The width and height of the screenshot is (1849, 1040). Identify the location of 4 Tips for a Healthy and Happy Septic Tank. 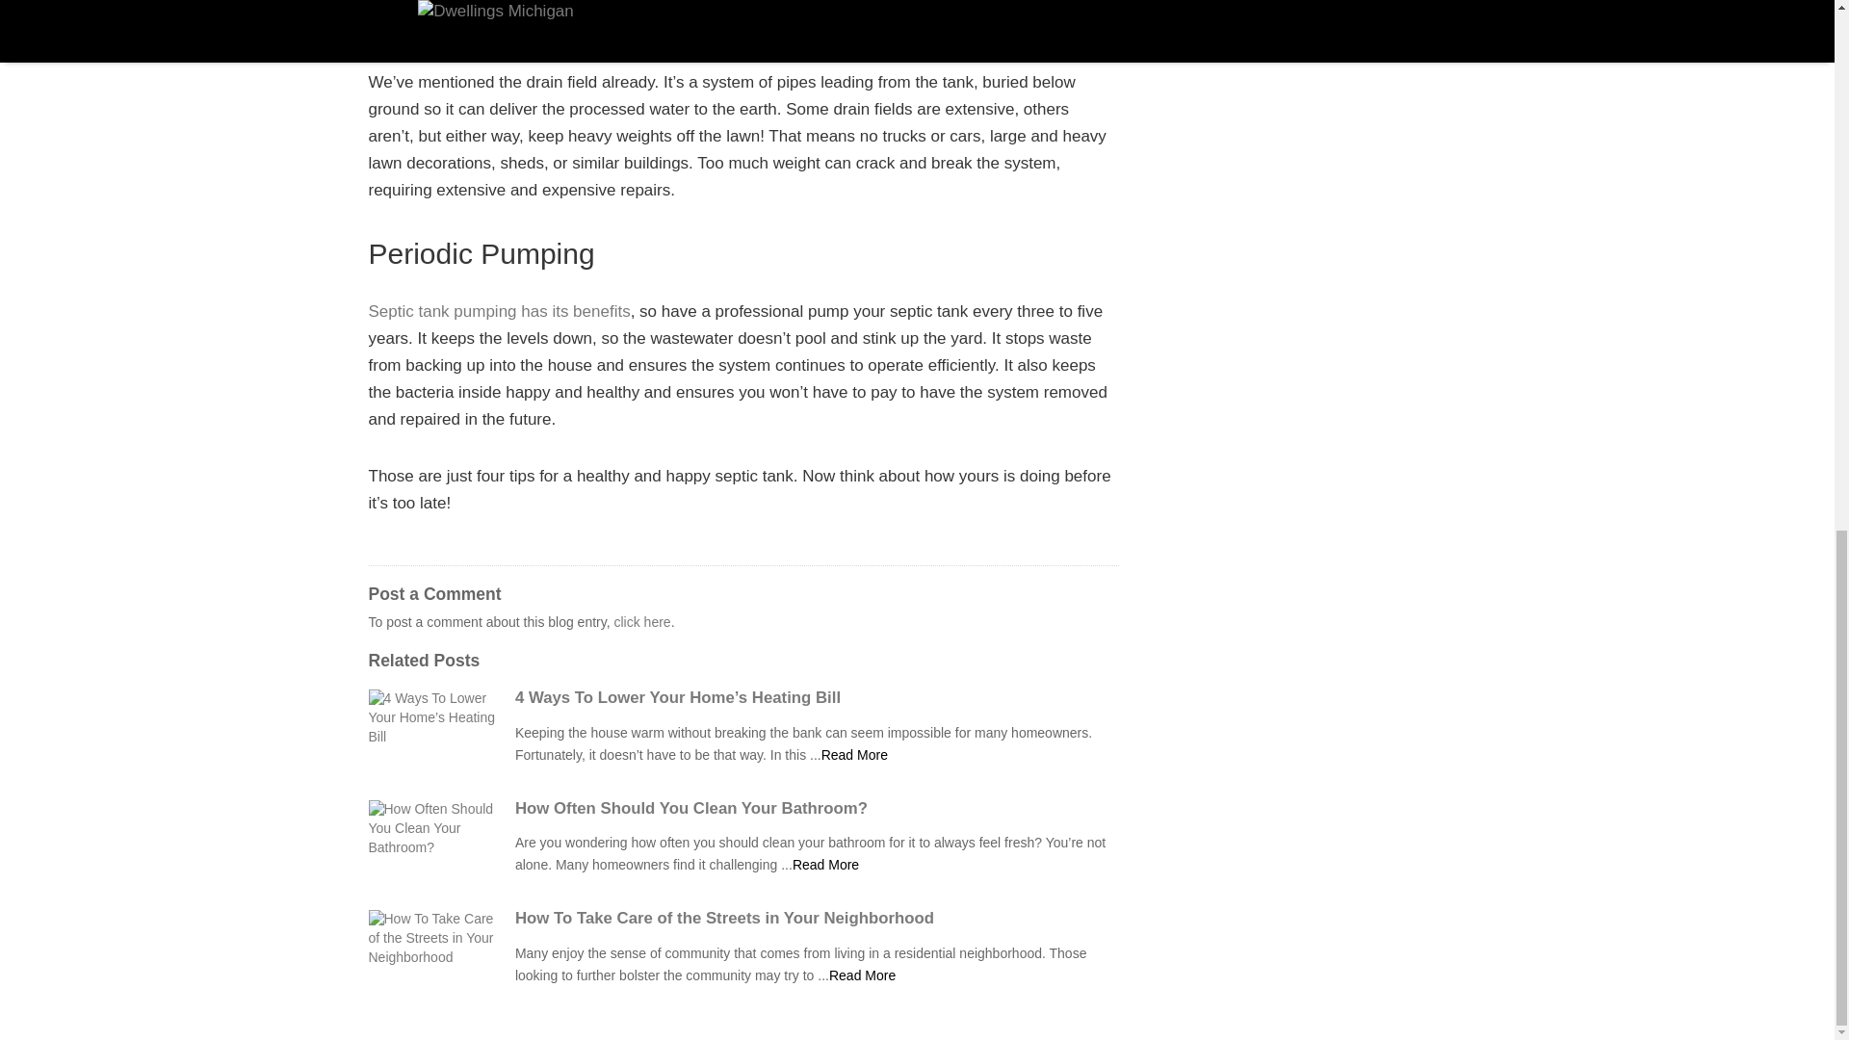
(826, 865).